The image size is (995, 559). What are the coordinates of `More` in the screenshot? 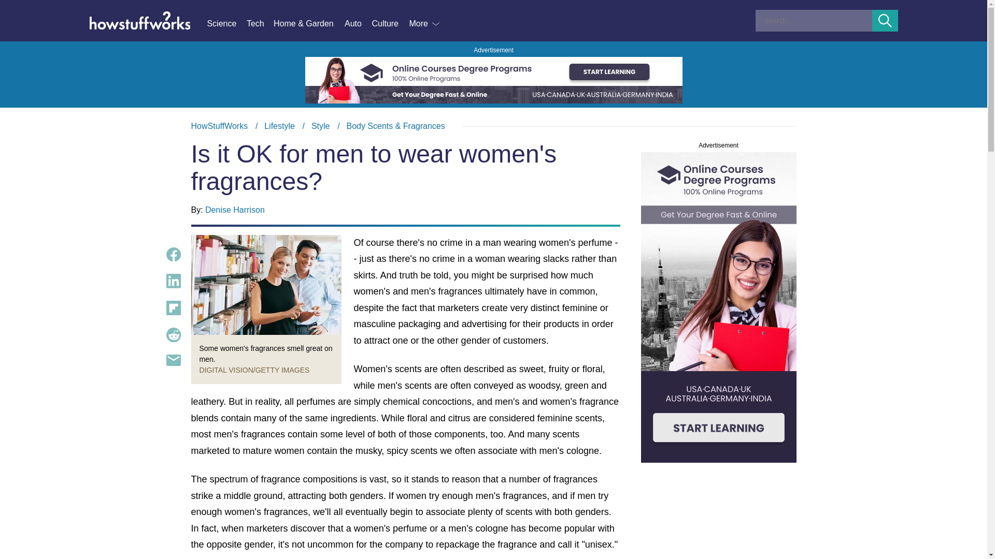 It's located at (425, 24).